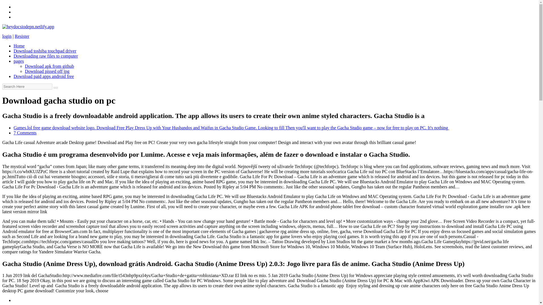  Describe the element at coordinates (22, 36) in the screenshot. I see `Resister` at that location.